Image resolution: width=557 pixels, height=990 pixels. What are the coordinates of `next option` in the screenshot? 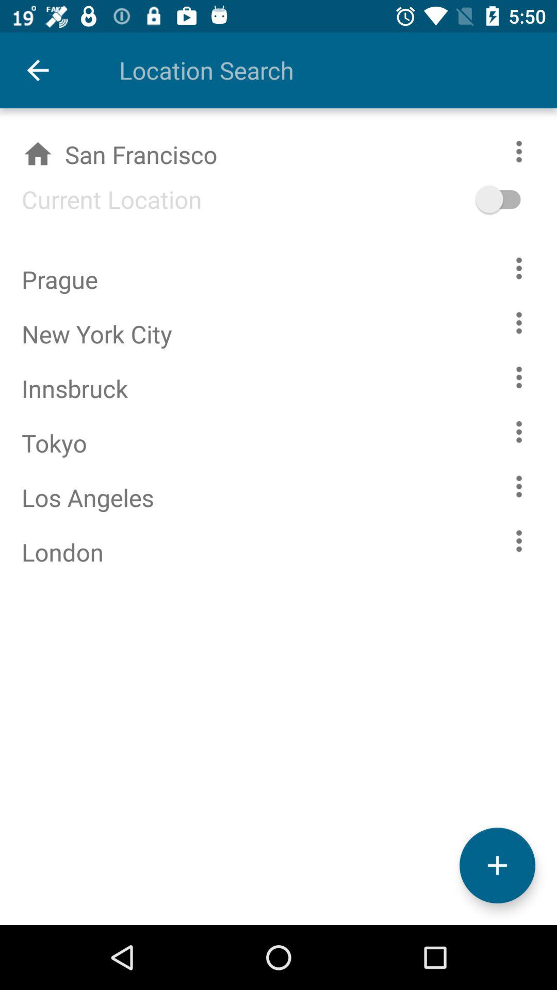 It's located at (519, 268).